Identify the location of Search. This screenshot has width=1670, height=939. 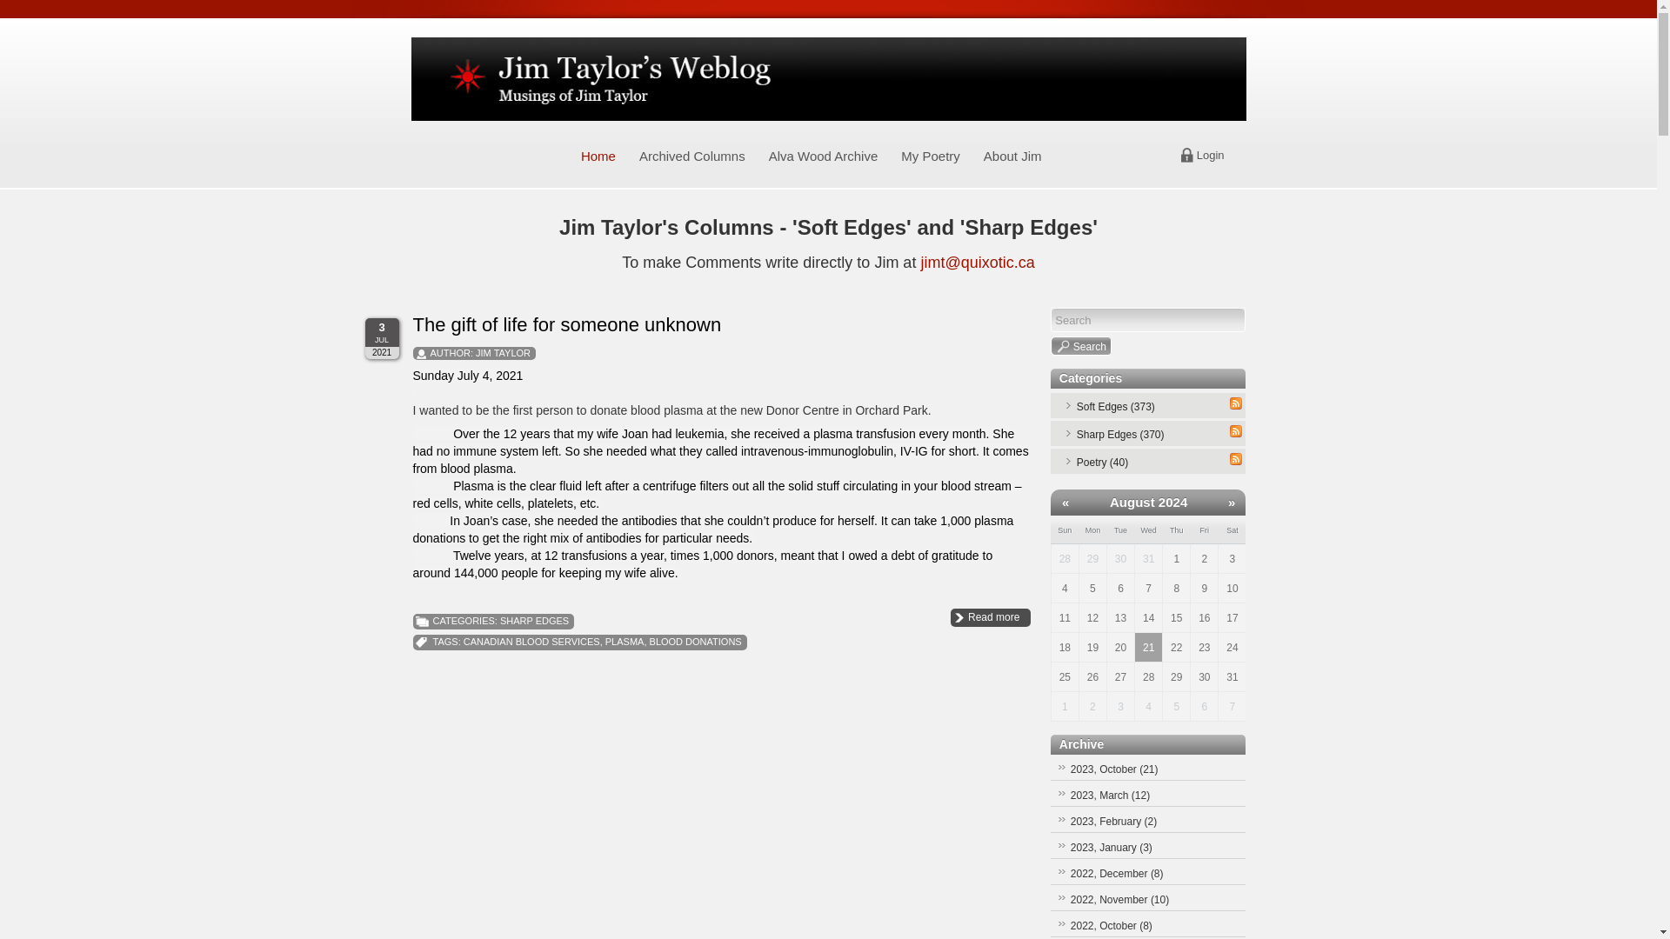
(1080, 346).